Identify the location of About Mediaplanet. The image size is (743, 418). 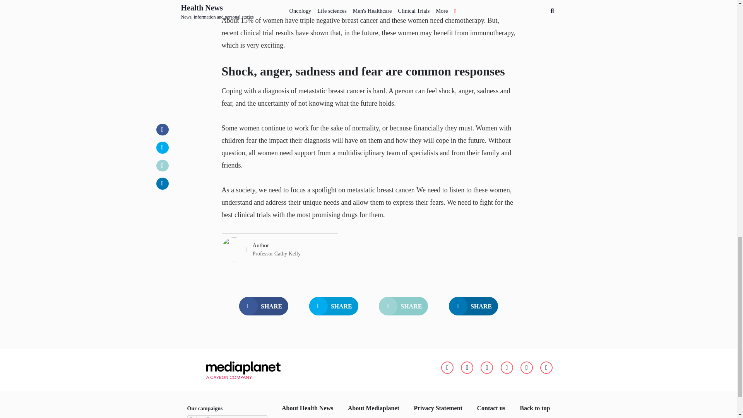
(373, 408).